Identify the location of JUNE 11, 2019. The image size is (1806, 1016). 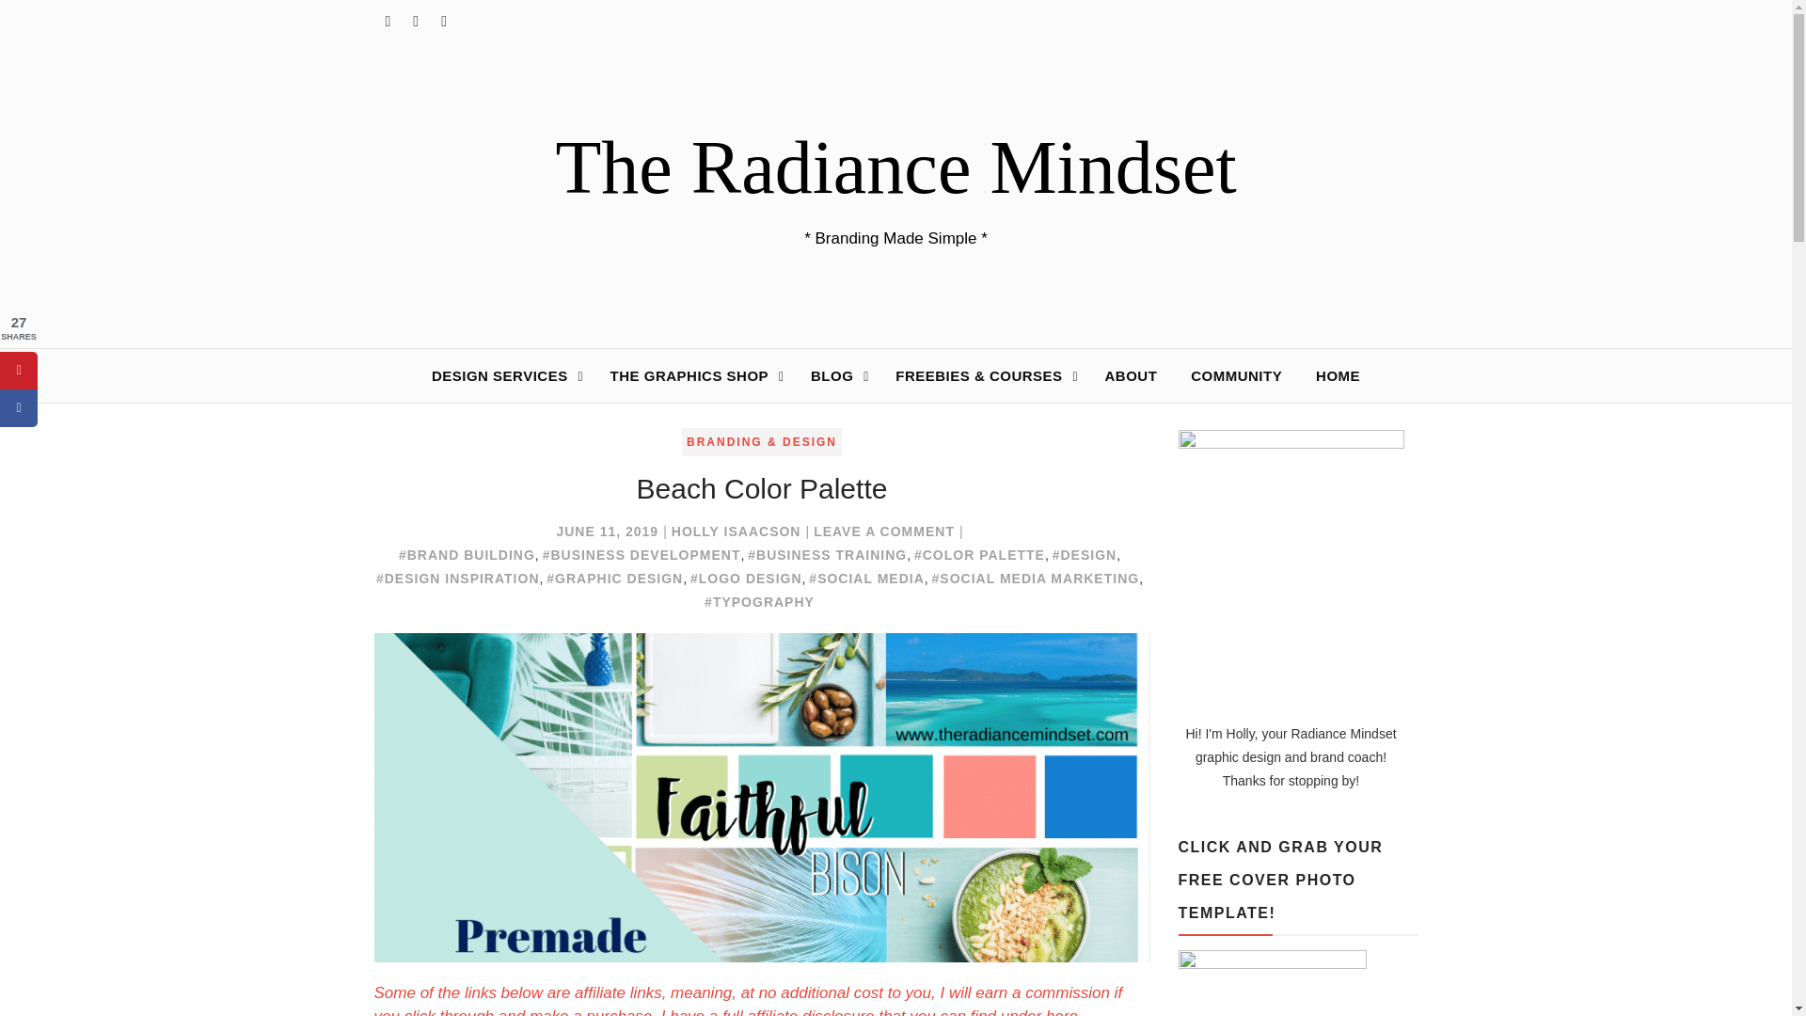
(57, 40).